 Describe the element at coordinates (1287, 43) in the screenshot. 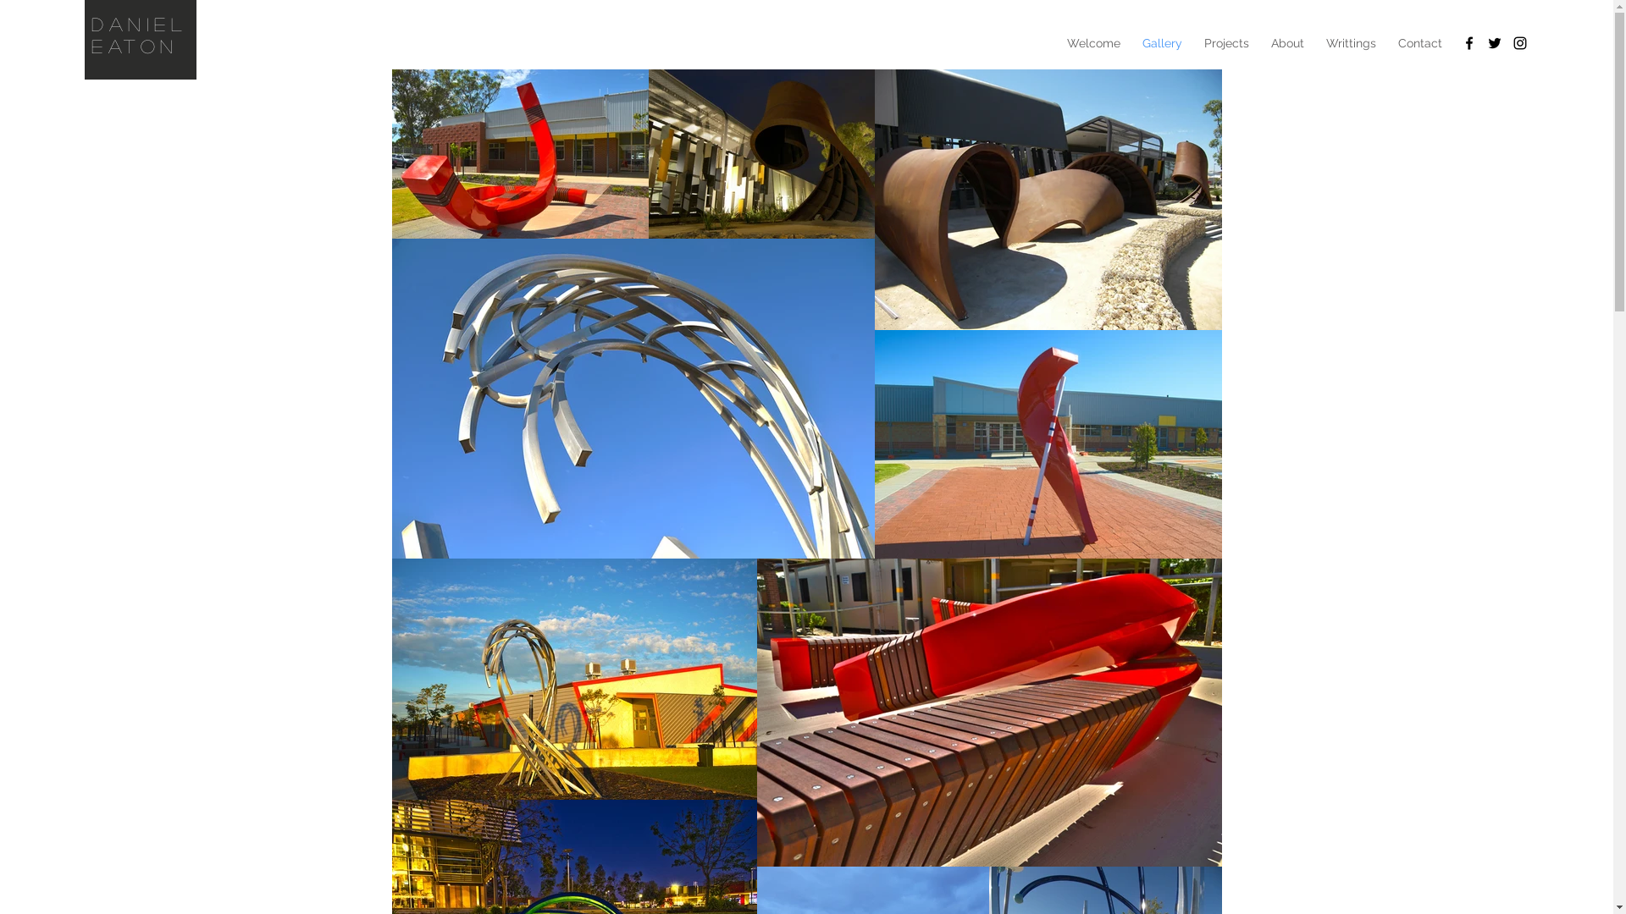

I see `About` at that location.